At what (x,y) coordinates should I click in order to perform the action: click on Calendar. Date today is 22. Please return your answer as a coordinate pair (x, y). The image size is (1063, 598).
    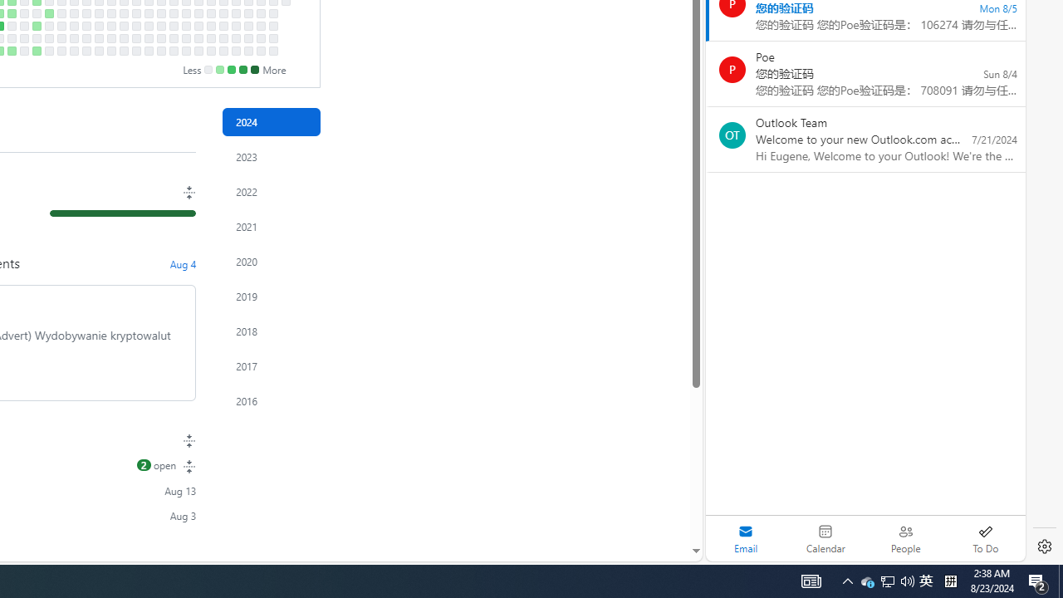
    Looking at the image, I should click on (825, 538).